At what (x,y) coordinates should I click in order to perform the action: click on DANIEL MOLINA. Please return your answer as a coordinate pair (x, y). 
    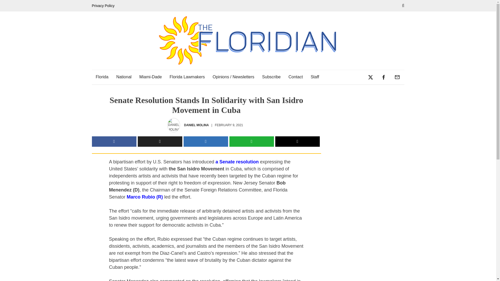
    Looking at the image, I should click on (196, 125).